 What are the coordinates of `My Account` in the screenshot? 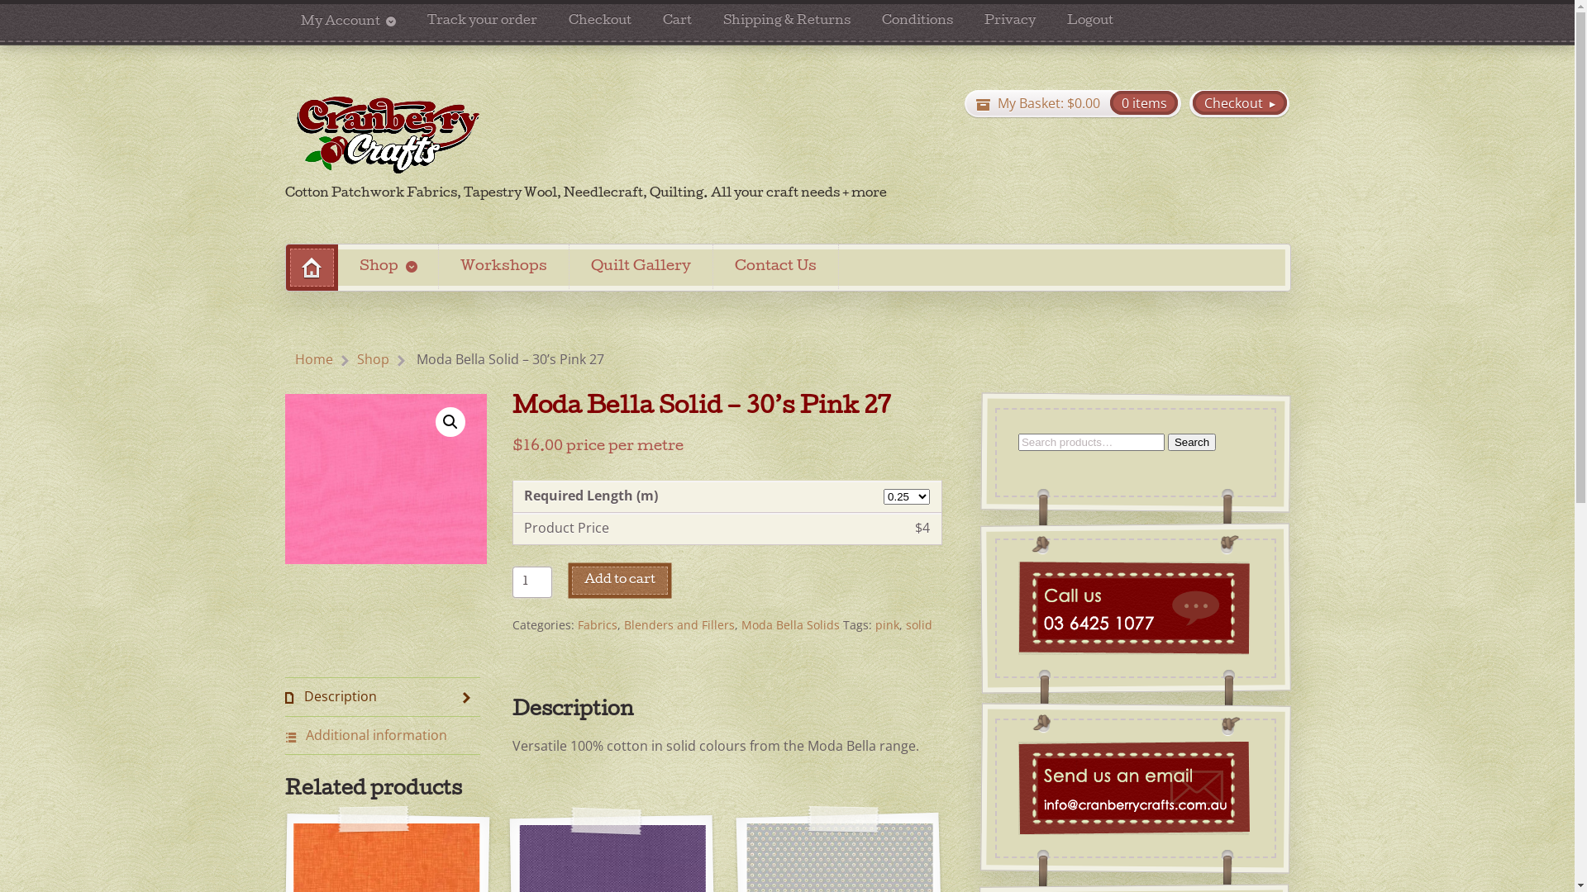 It's located at (349, 22).